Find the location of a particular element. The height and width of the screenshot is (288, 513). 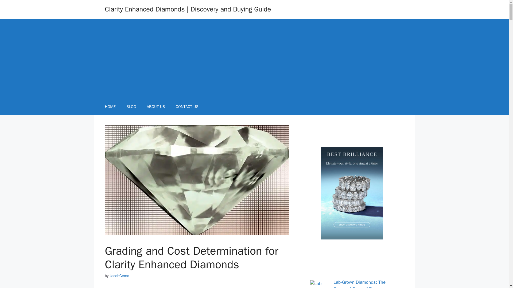

About Us is located at coordinates (156, 107).